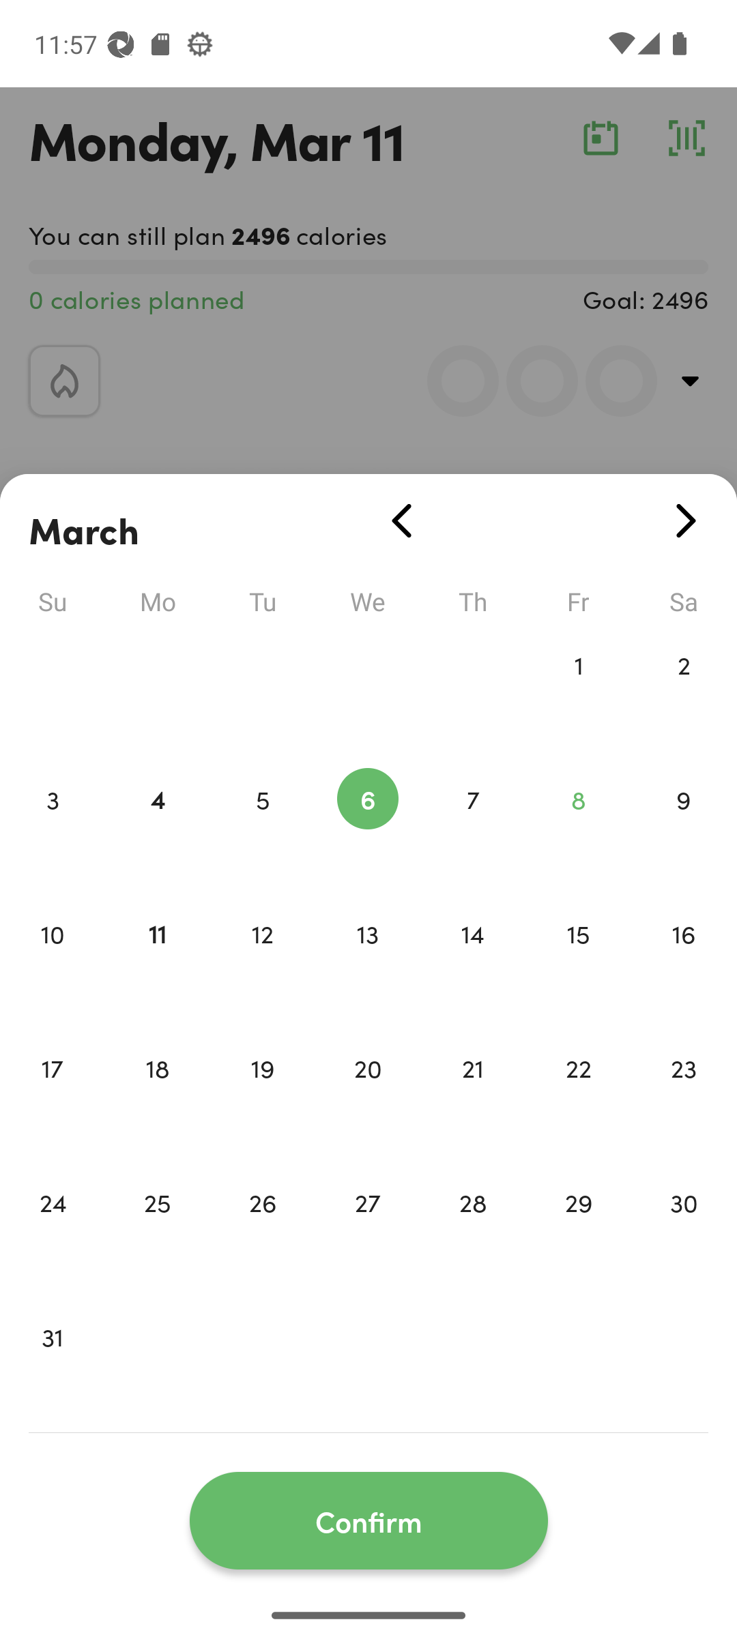  I want to click on 2, so click(684, 693).